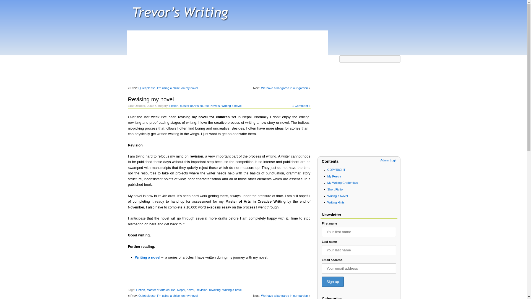  I want to click on Twitter Archives and Statistics, so click(223, 62).